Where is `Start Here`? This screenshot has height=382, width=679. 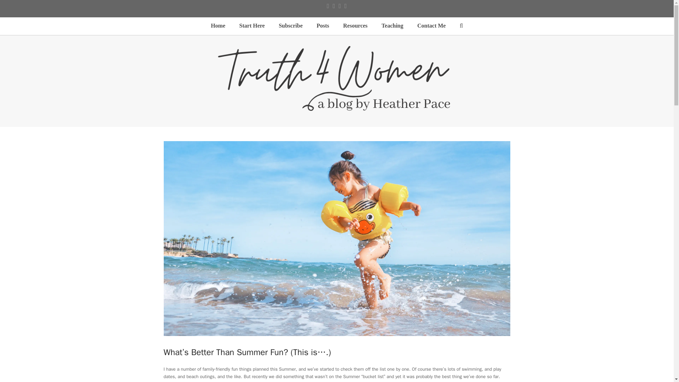
Start Here is located at coordinates (252, 26).